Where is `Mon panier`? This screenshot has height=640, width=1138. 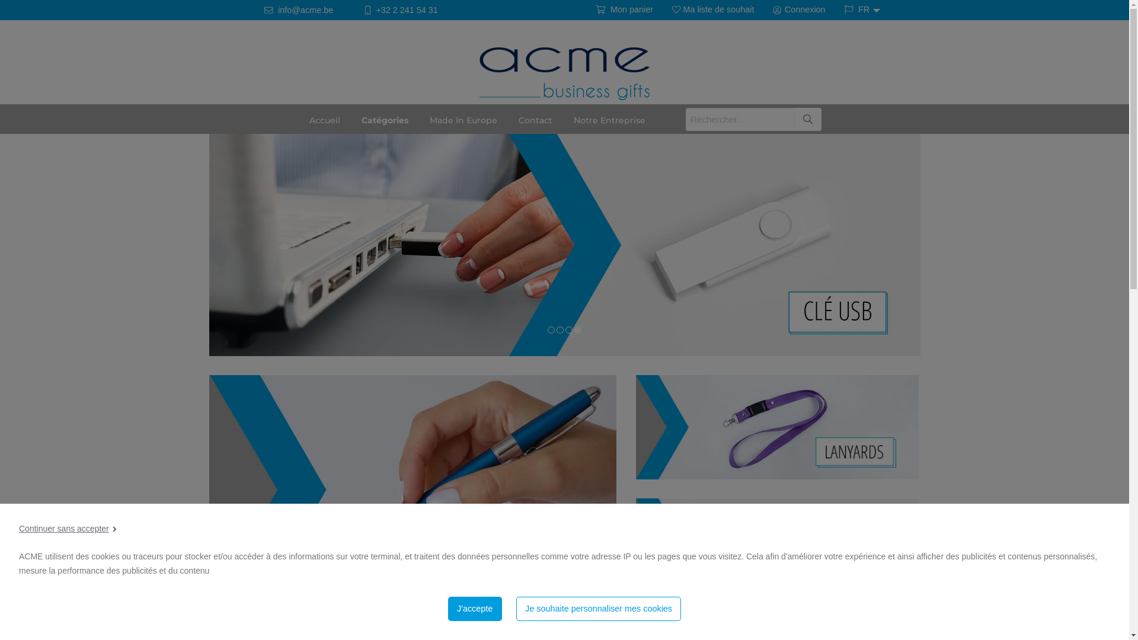 Mon panier is located at coordinates (625, 10).